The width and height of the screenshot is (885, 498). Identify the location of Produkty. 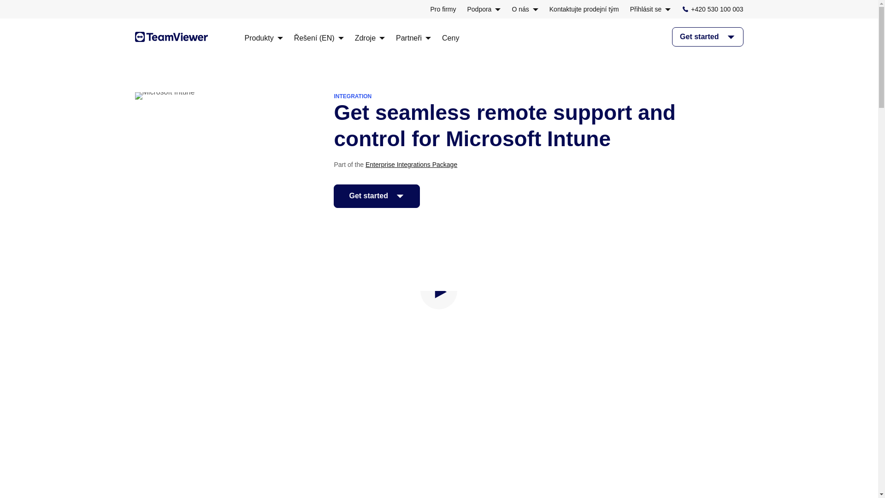
(263, 38).